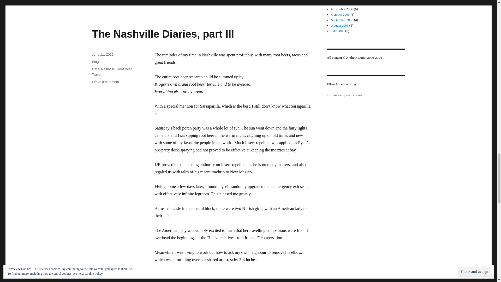  Describe the element at coordinates (105, 81) in the screenshot. I see `Nashville` at that location.